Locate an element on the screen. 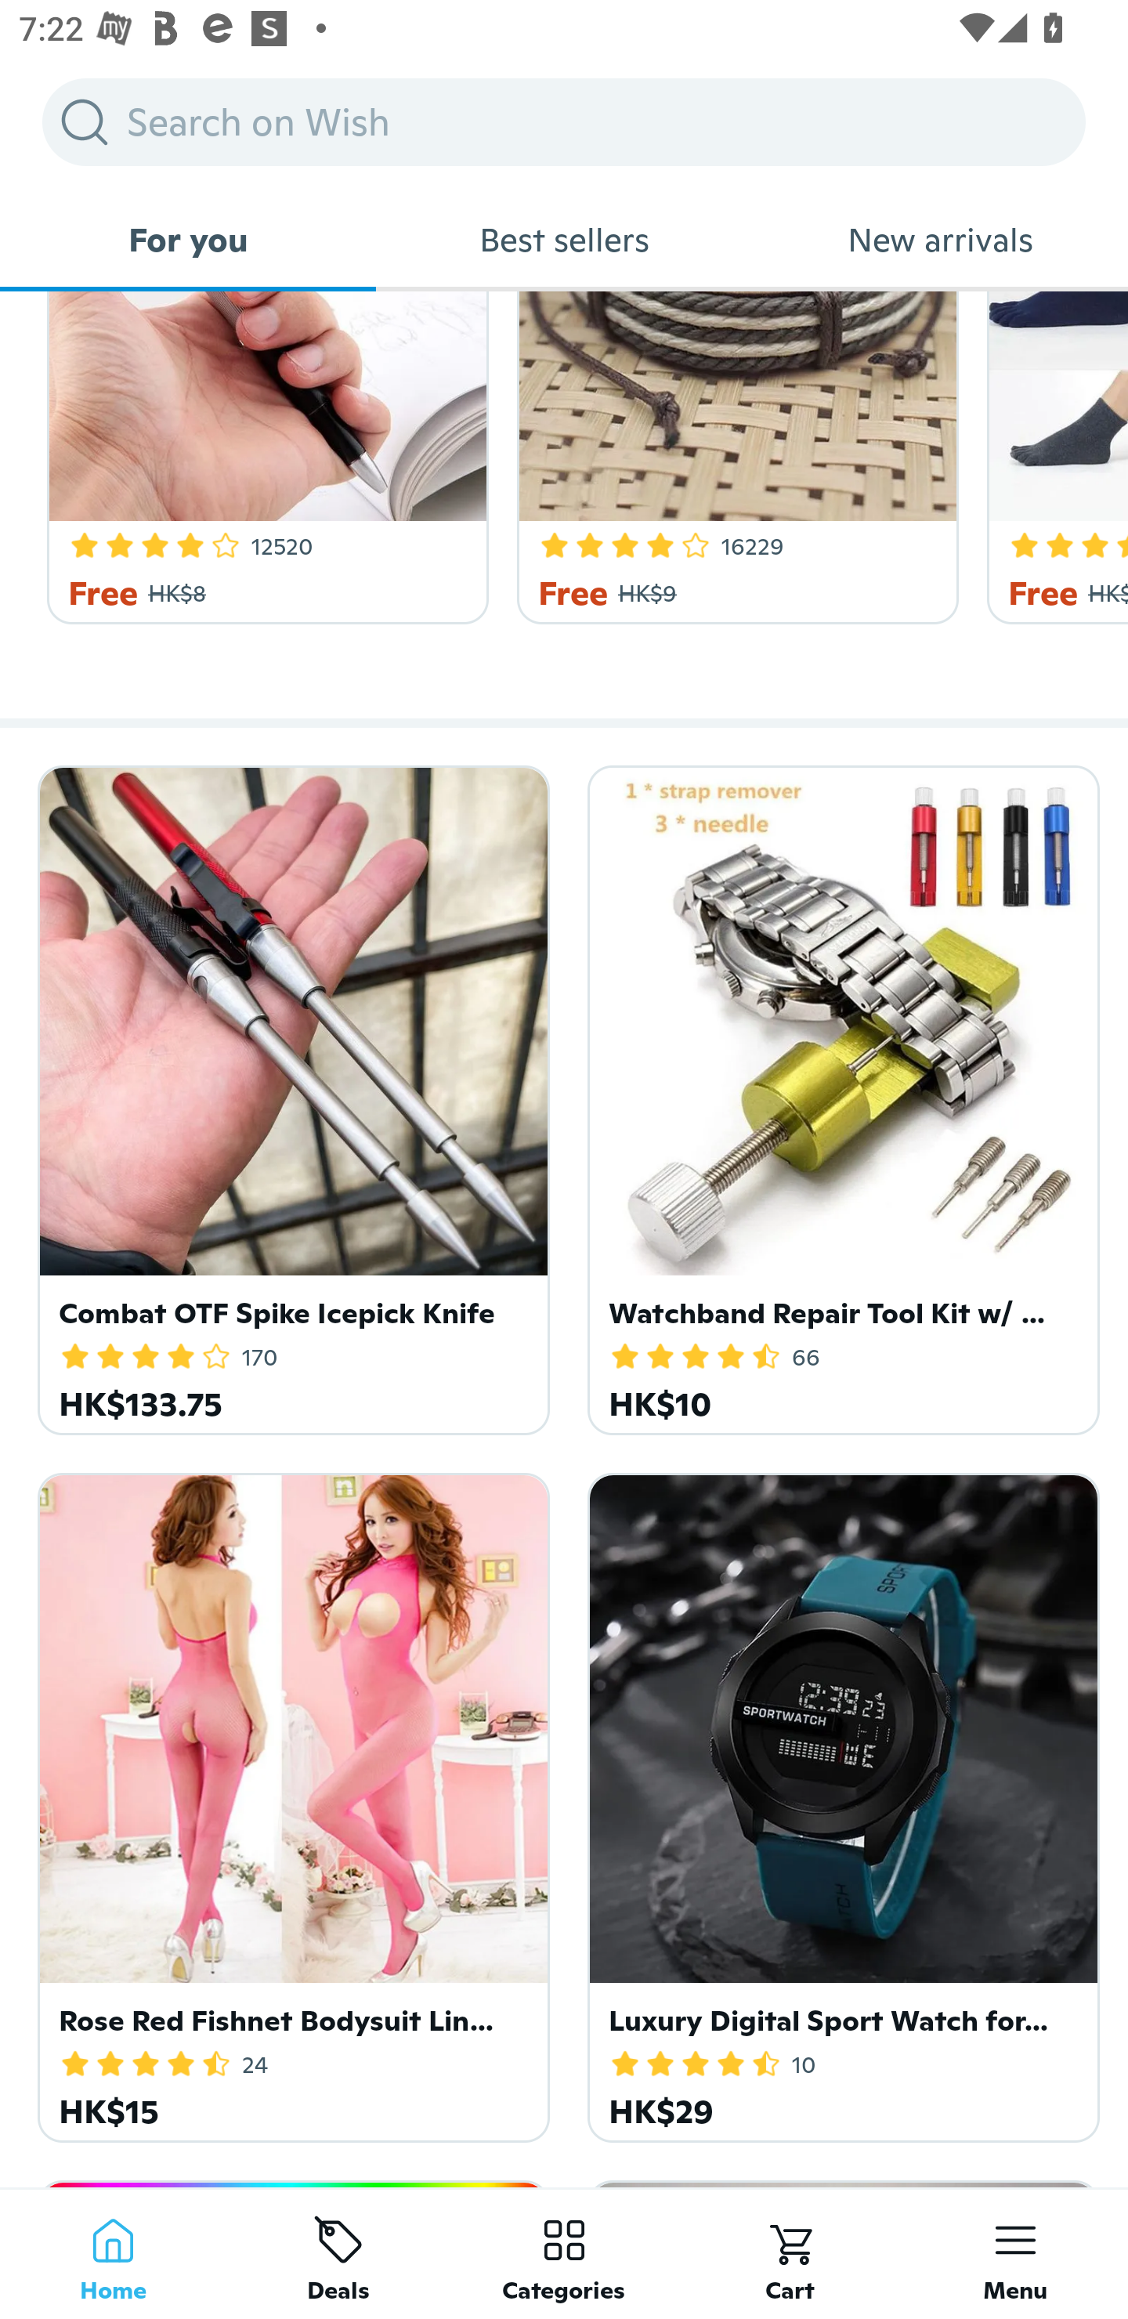  New arrivals is located at coordinates (940, 240).